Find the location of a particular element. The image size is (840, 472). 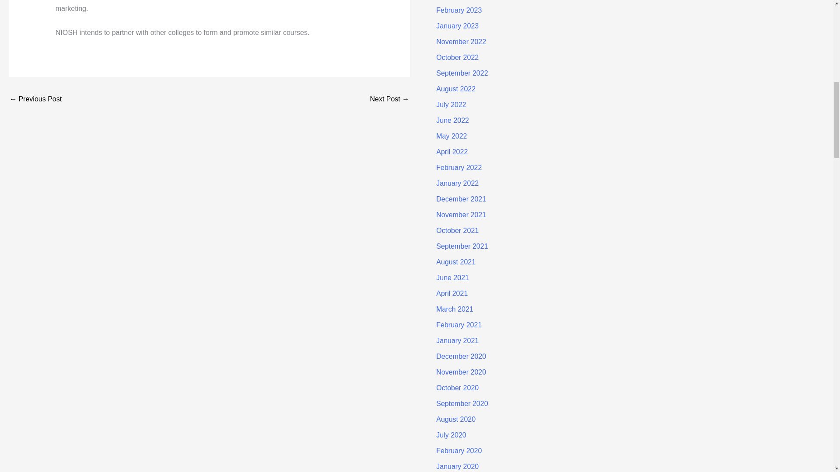

Surgeon General Finally Issues Written Warning of Asbestos is located at coordinates (389, 100).